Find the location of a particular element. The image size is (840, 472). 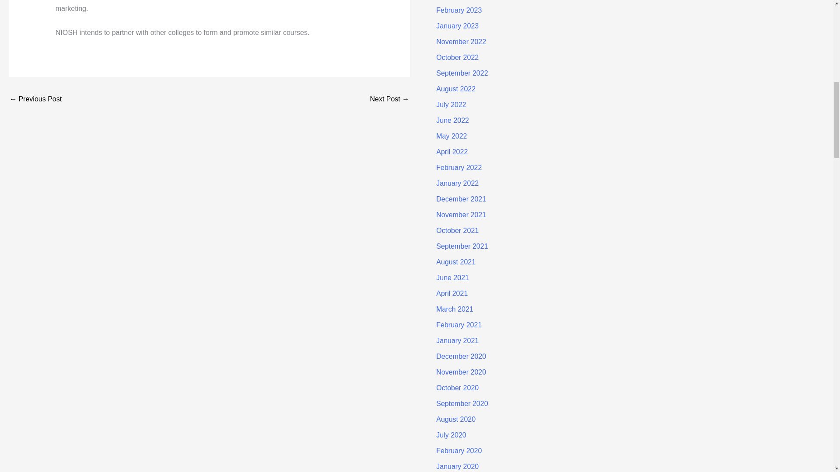

Surgeon General Finally Issues Written Warning of Asbestos is located at coordinates (389, 100).